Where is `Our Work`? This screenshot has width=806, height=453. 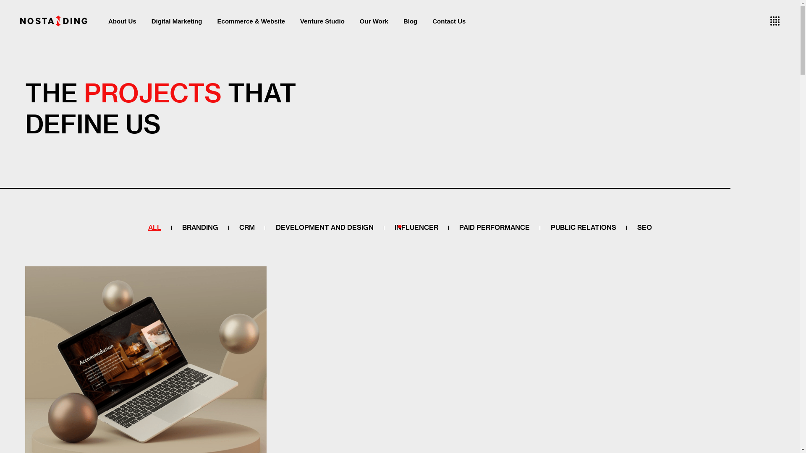
Our Work is located at coordinates (374, 21).